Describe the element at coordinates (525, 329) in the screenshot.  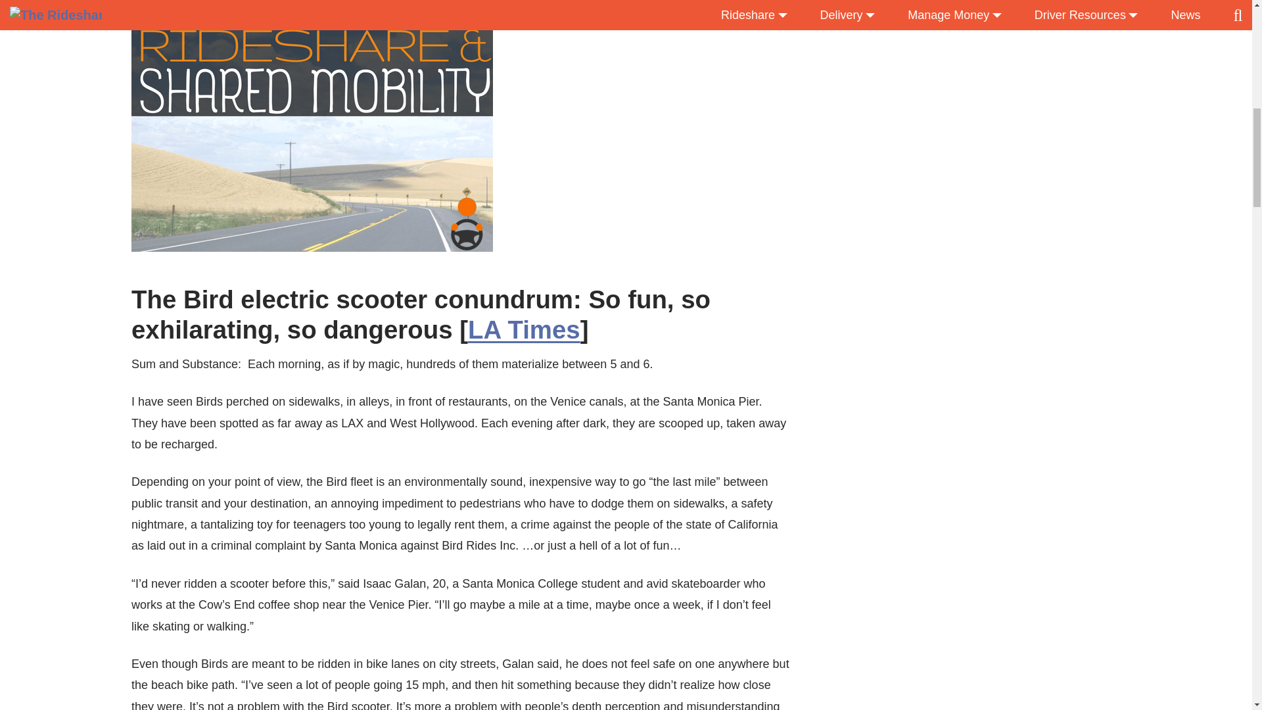
I see `LA Times` at that location.